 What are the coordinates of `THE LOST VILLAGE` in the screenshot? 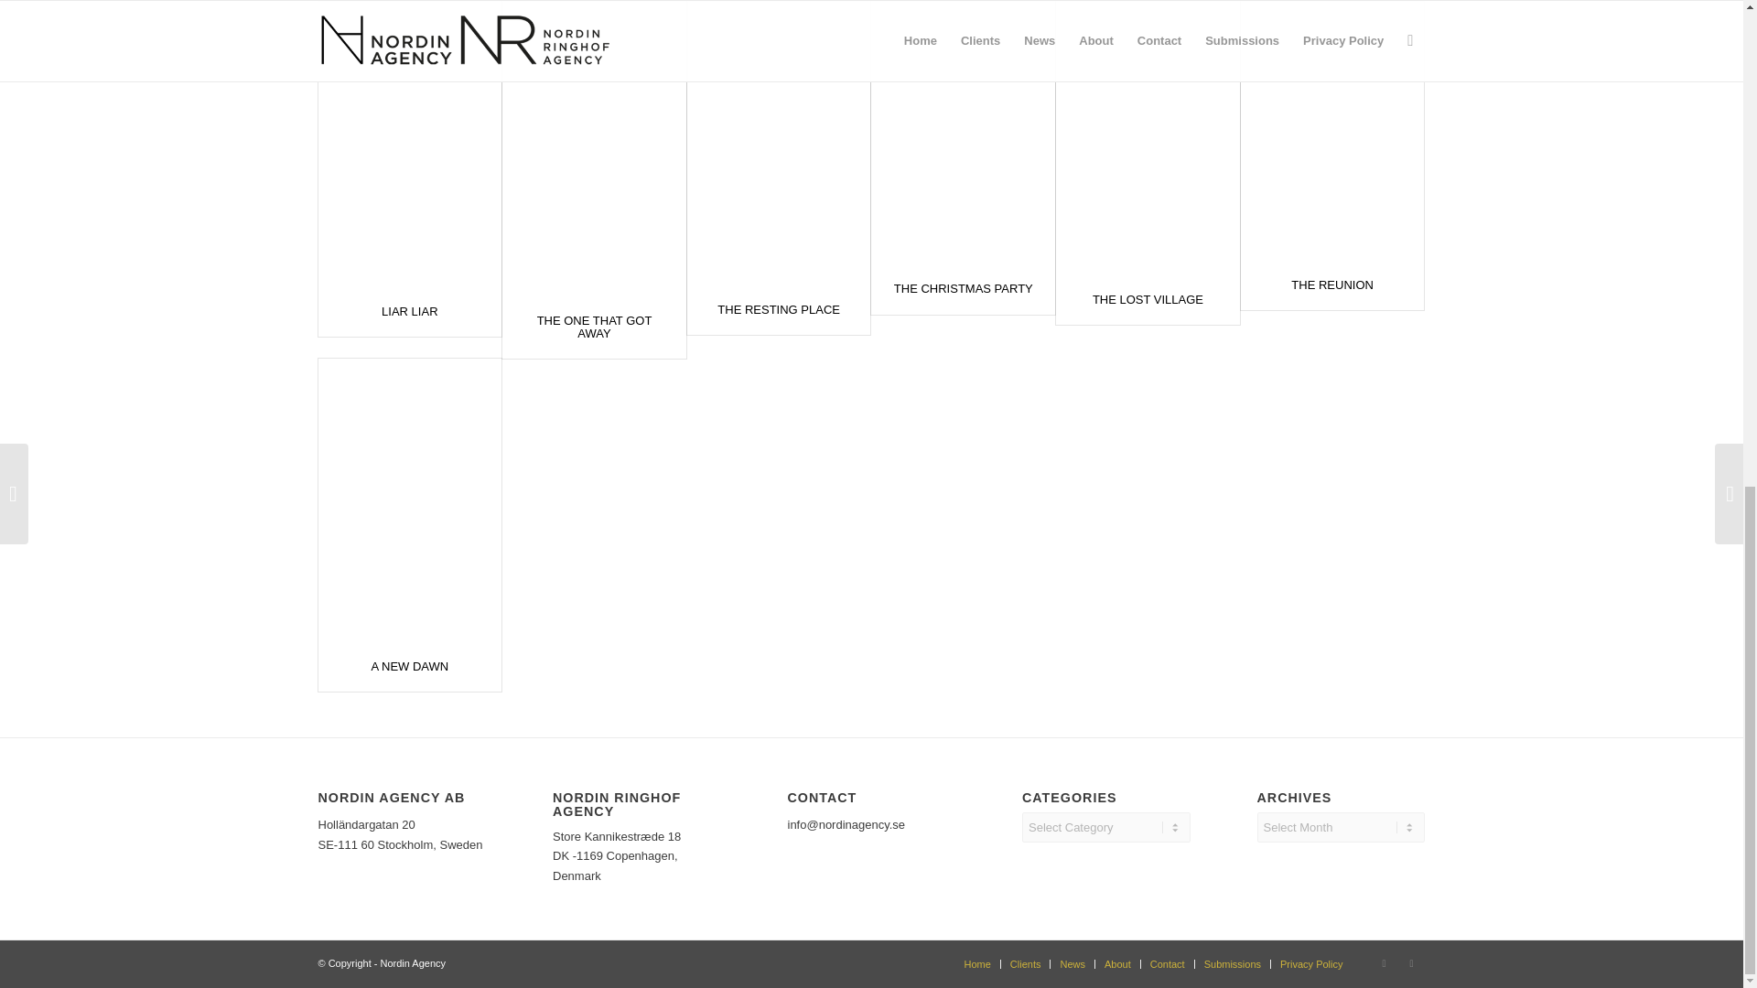 It's located at (1148, 298).